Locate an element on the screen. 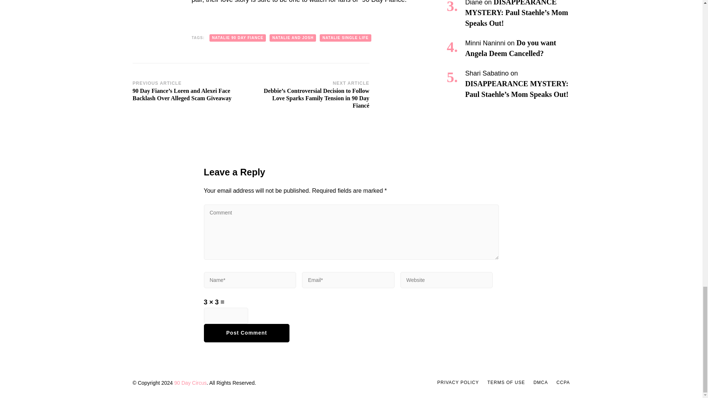  Post Comment is located at coordinates (246, 333).